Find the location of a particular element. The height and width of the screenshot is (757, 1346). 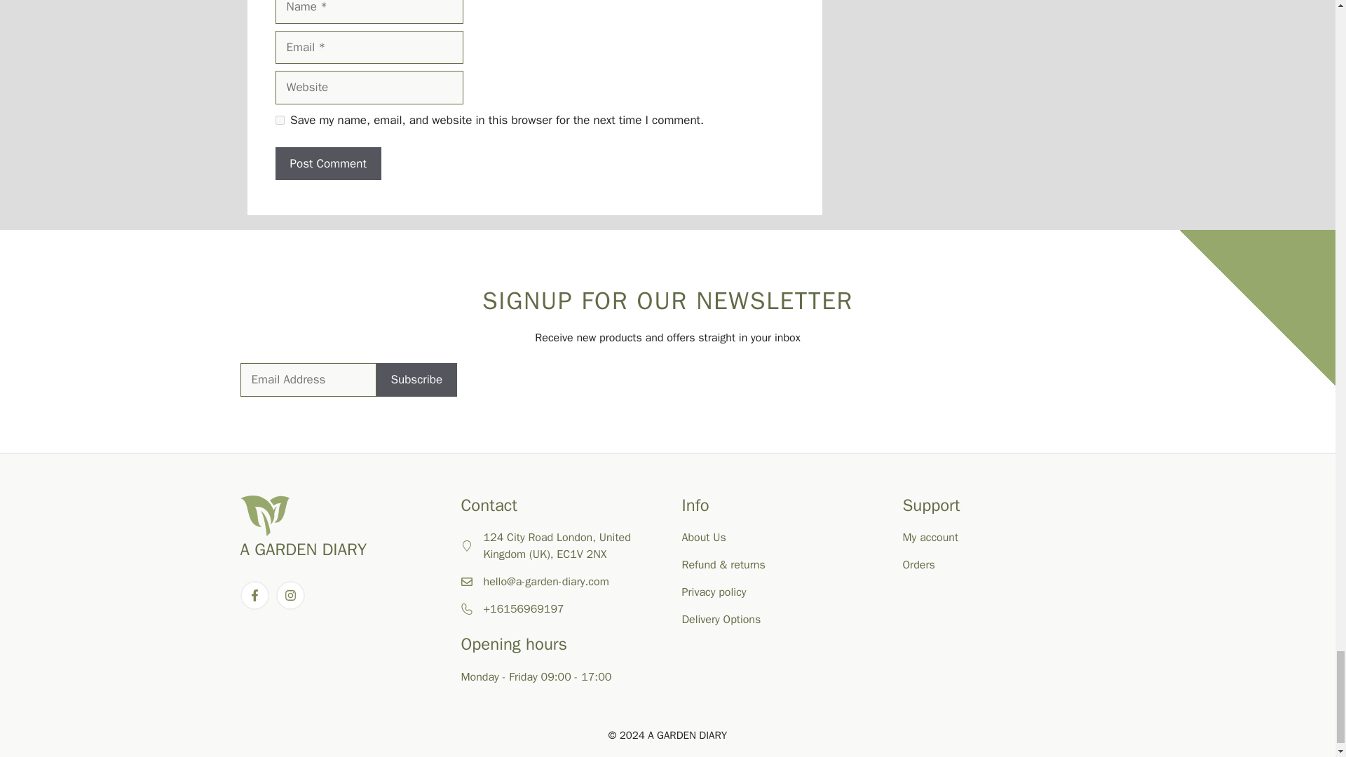

Post Comment is located at coordinates (327, 164).